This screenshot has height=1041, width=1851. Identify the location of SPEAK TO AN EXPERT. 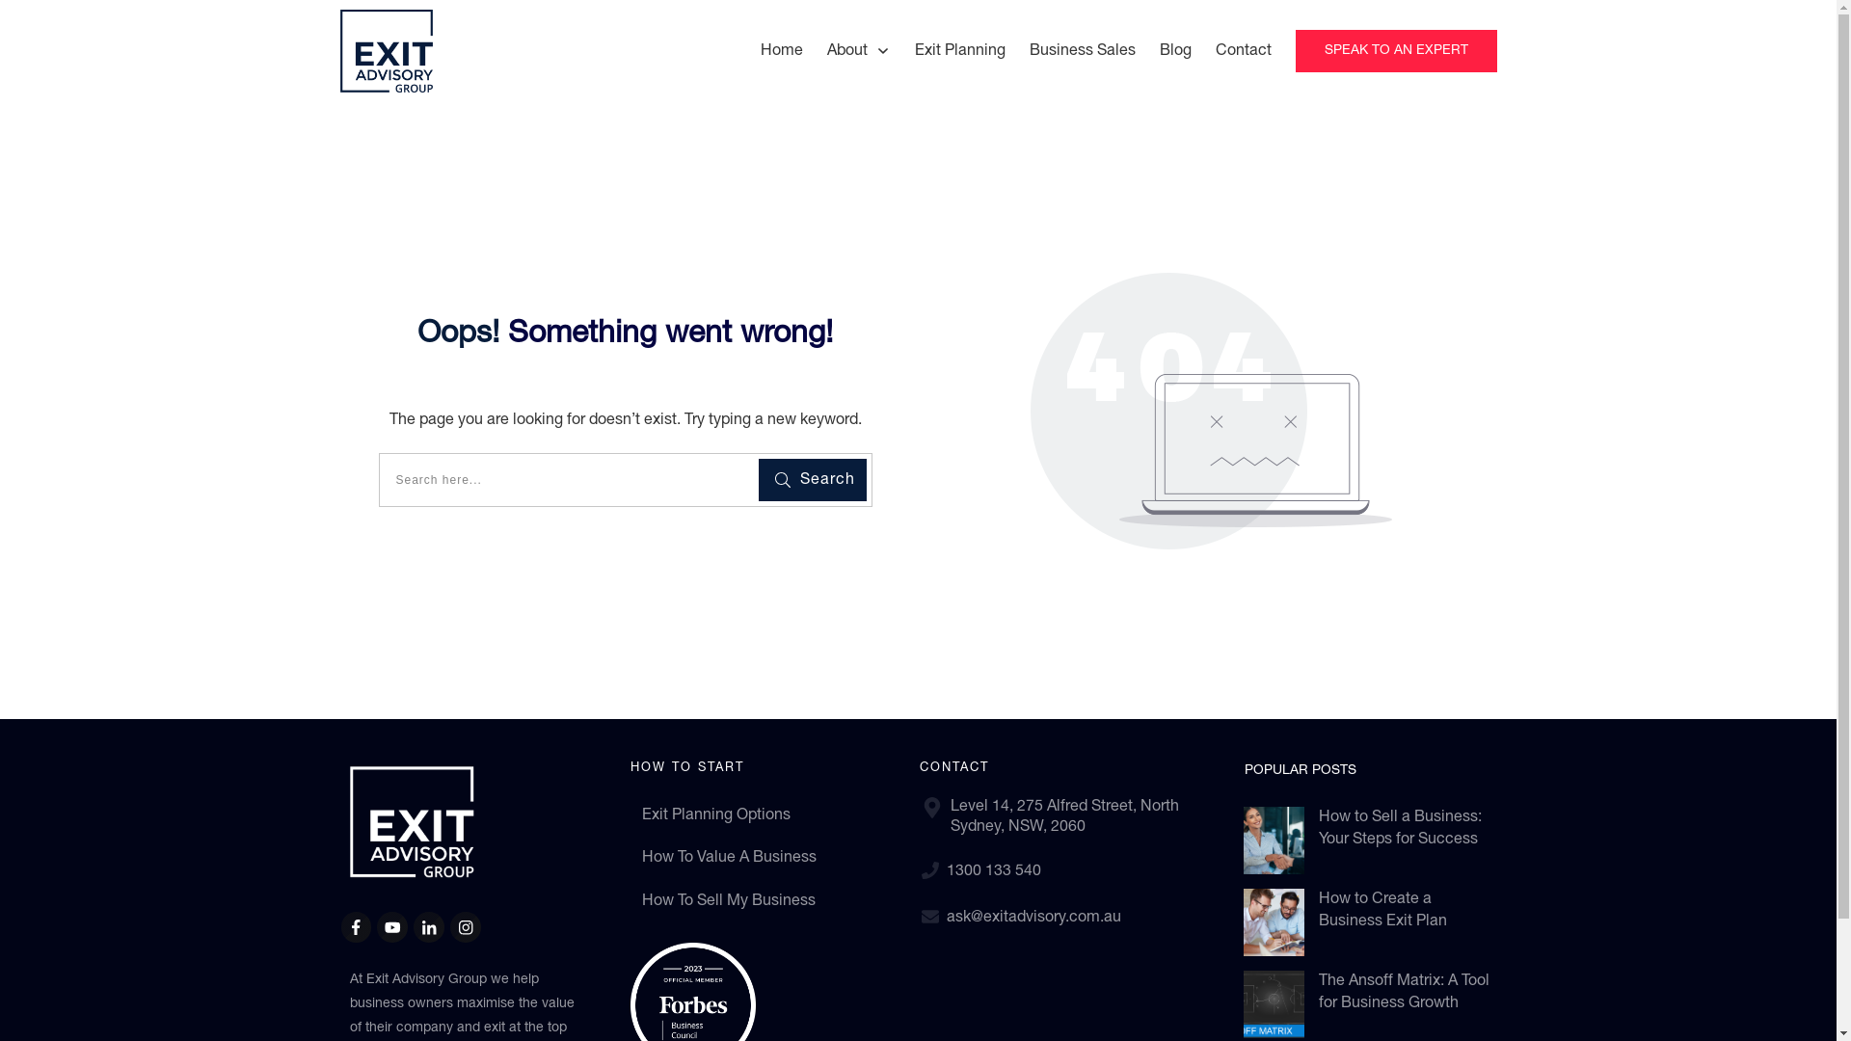
(1396, 52).